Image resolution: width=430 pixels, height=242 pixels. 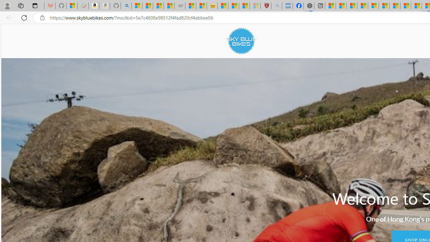 What do you see at coordinates (405, 6) in the screenshot?
I see `14 Common Myths Debunked By Scientific Facts` at bounding box center [405, 6].